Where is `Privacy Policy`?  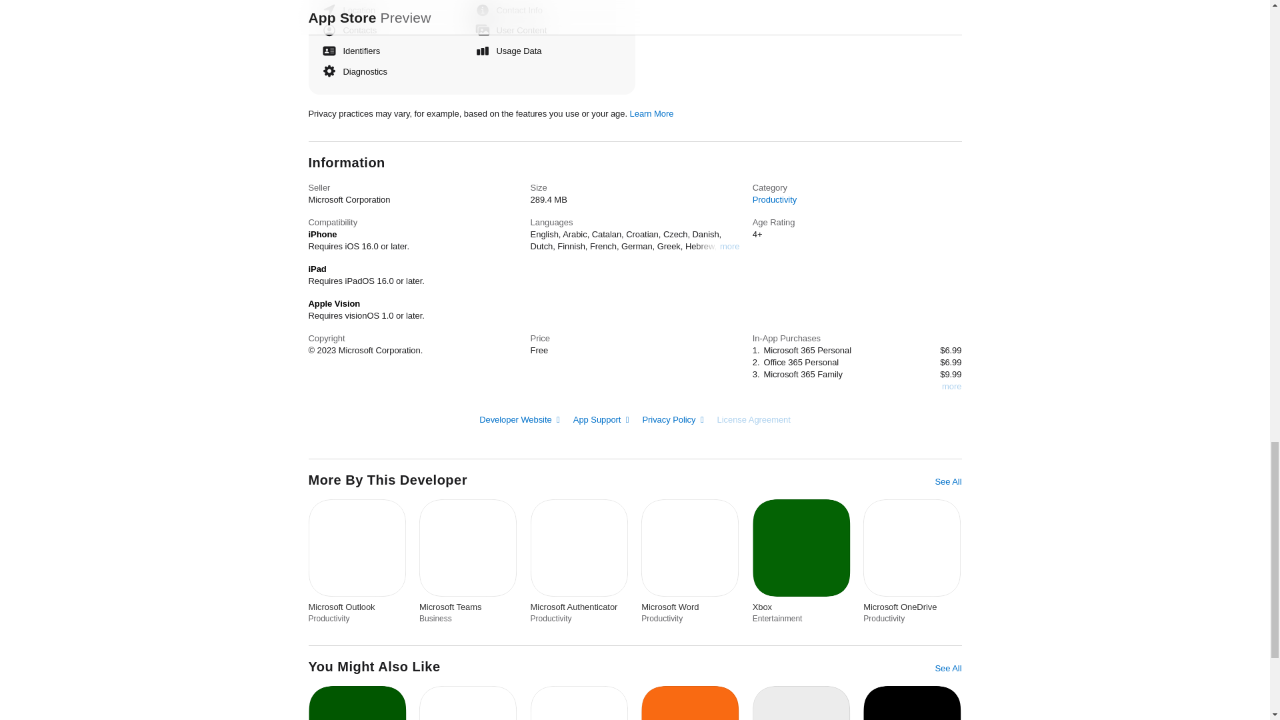 Privacy Policy is located at coordinates (672, 420).